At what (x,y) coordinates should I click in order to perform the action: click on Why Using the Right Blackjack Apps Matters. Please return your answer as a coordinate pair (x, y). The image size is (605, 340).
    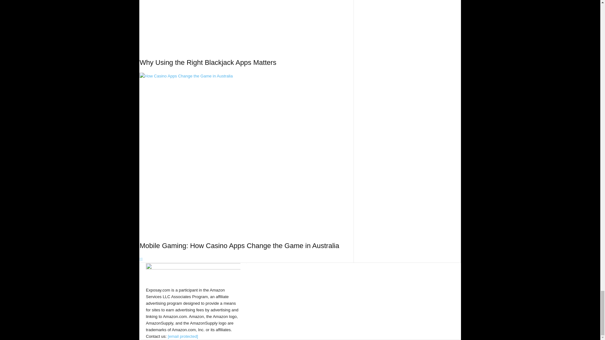
    Looking at the image, I should click on (246, 25).